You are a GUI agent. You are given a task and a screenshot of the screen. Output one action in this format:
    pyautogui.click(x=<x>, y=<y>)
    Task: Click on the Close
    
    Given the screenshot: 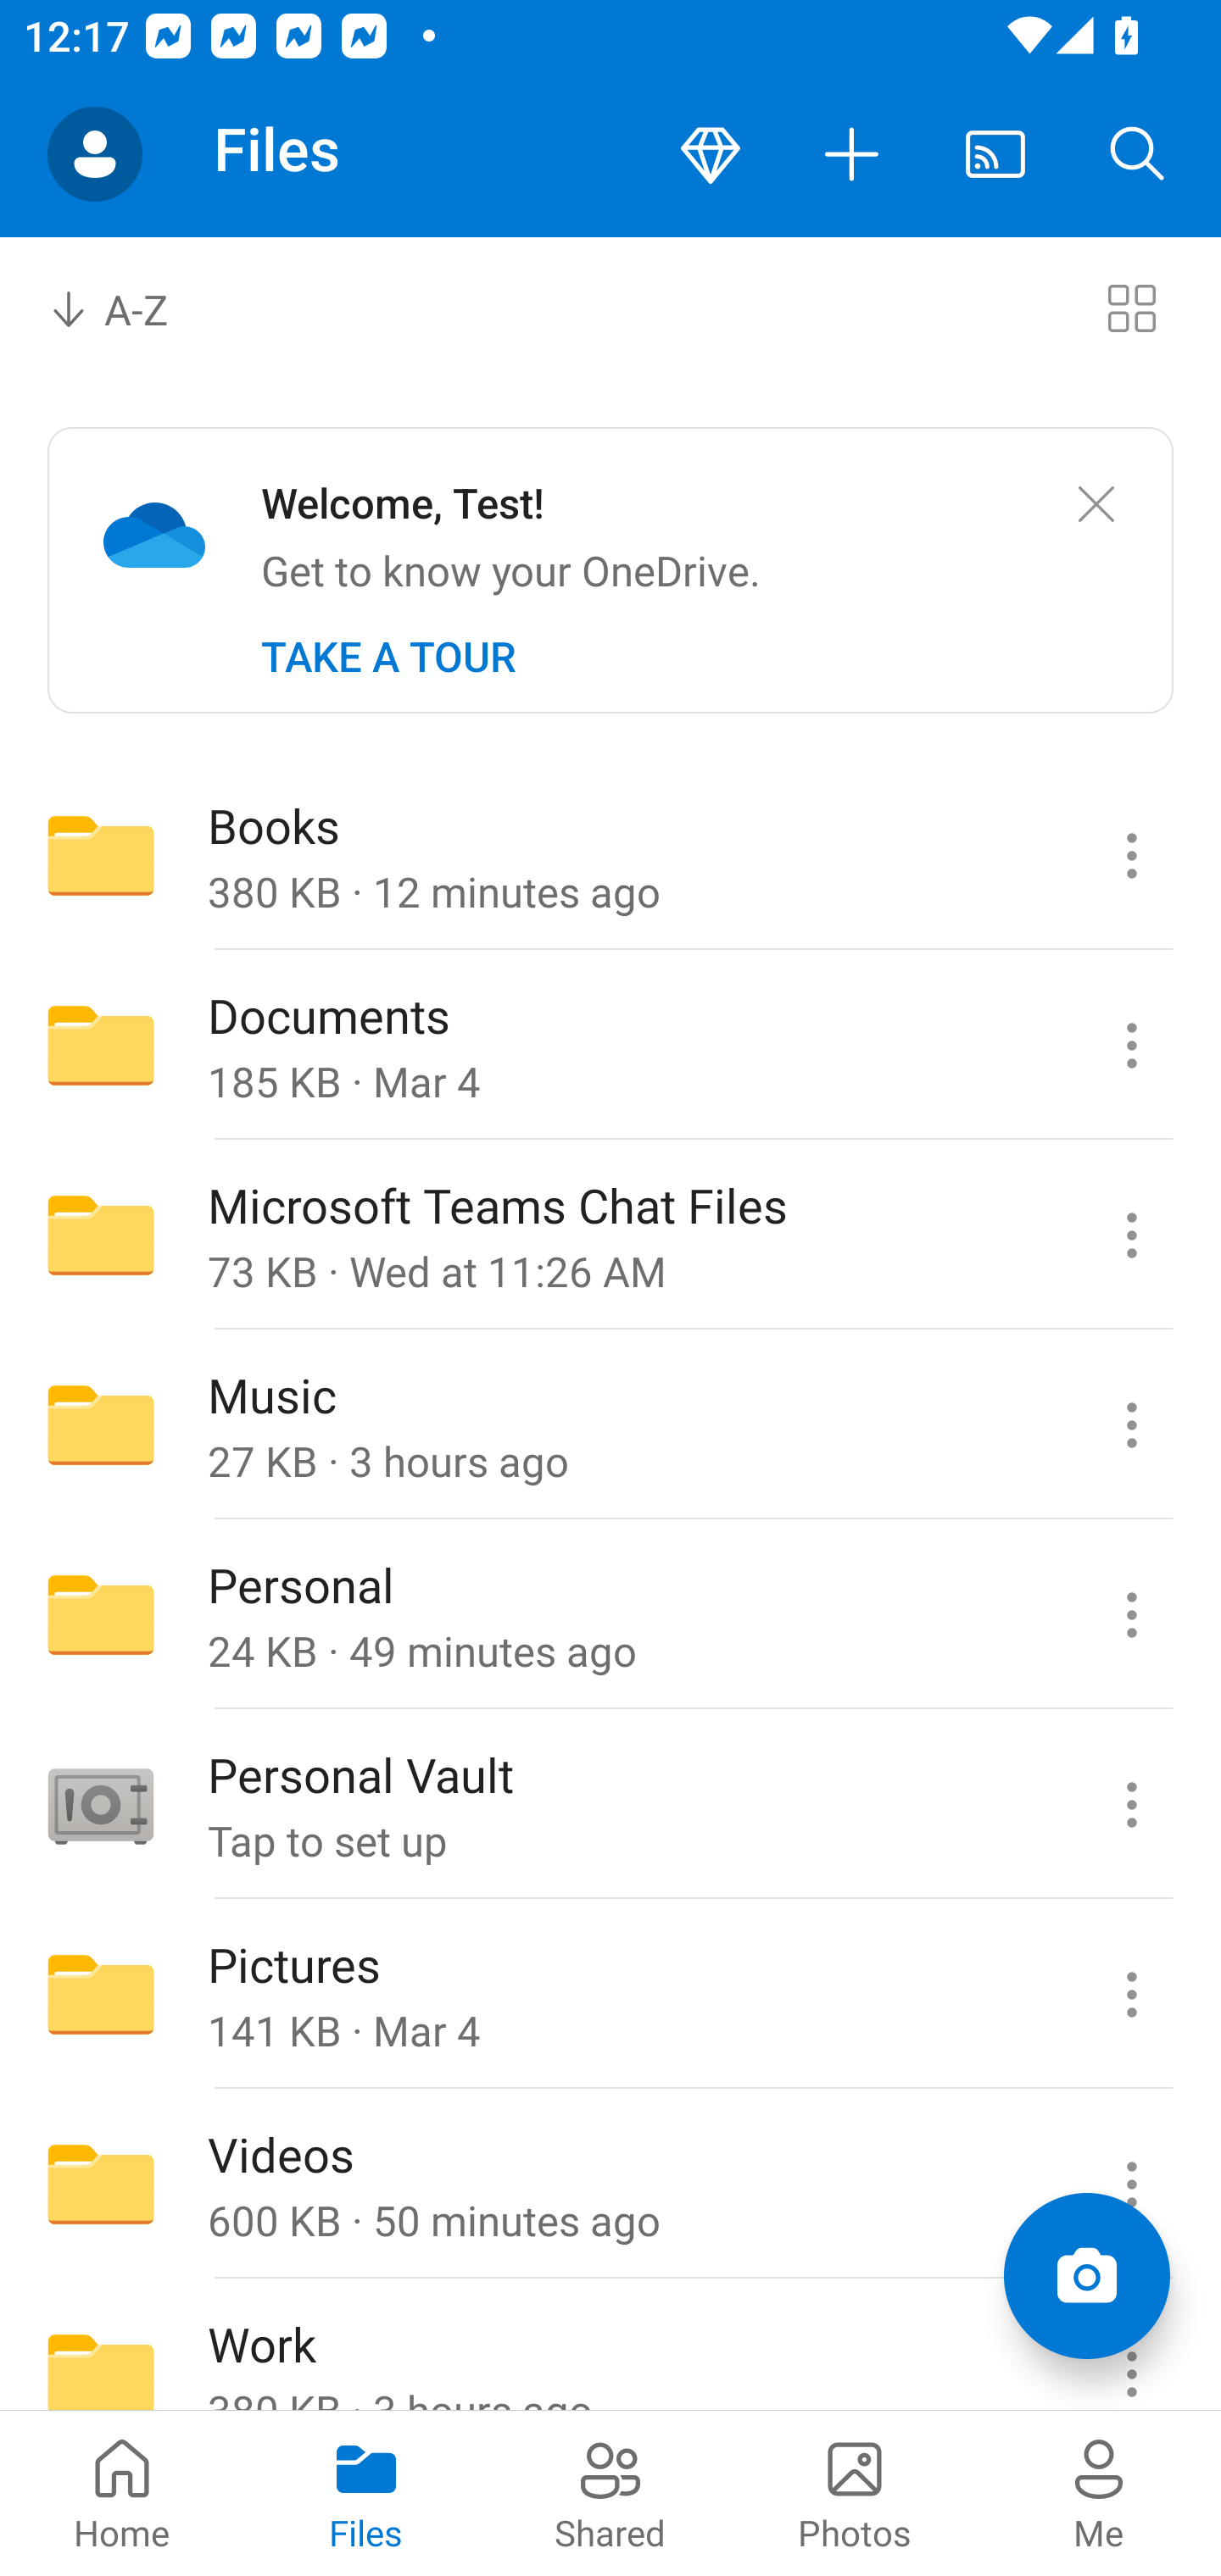 What is the action you would take?
    pyautogui.click(x=1096, y=505)
    